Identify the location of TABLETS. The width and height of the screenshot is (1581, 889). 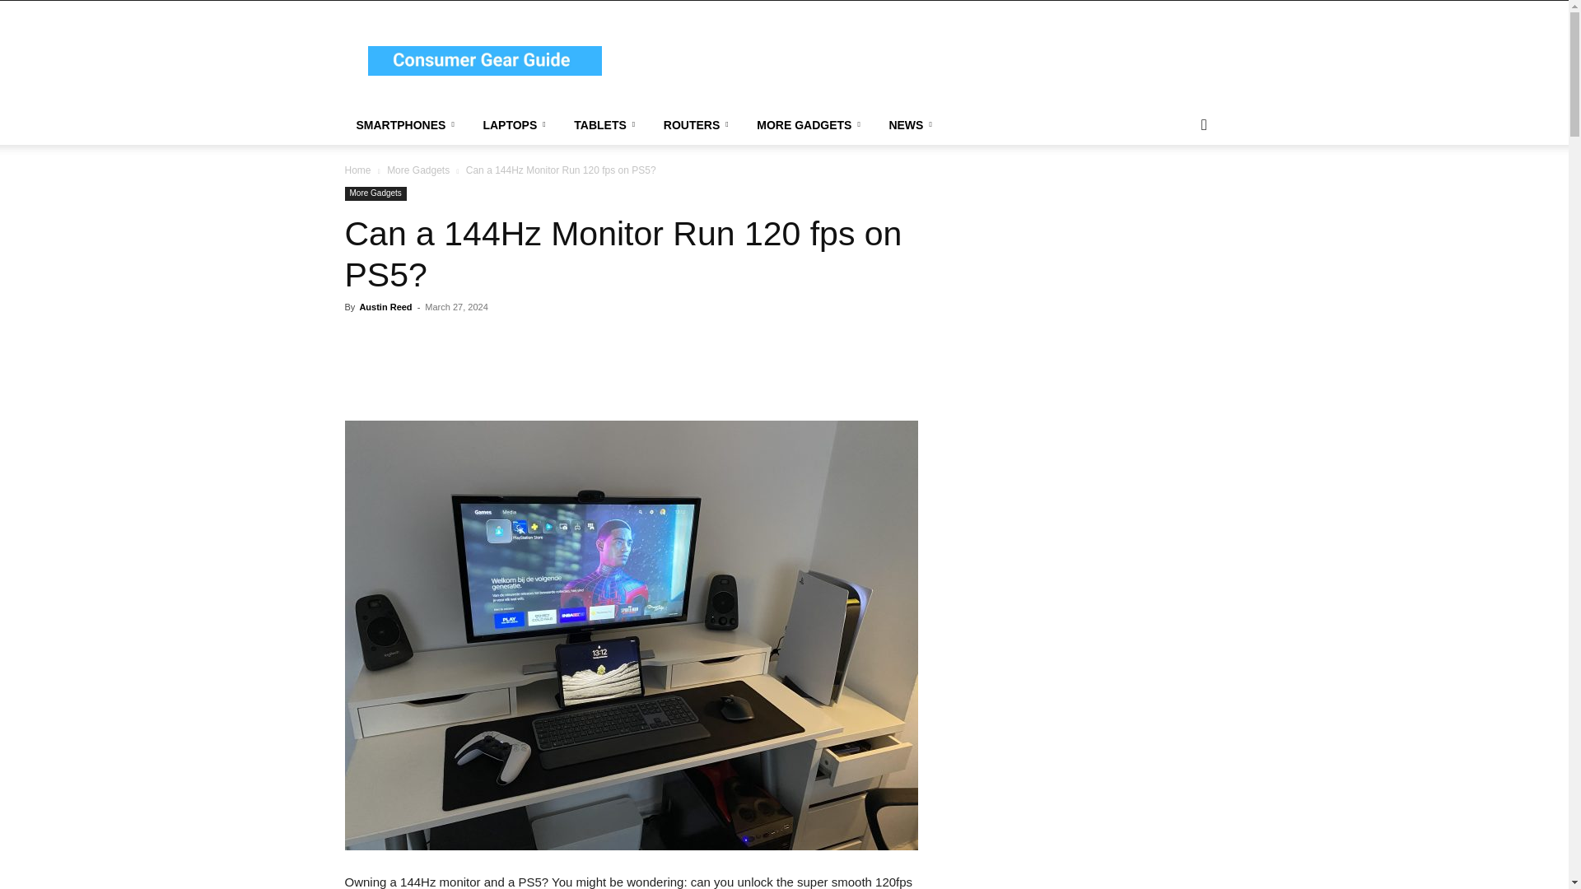
(607, 125).